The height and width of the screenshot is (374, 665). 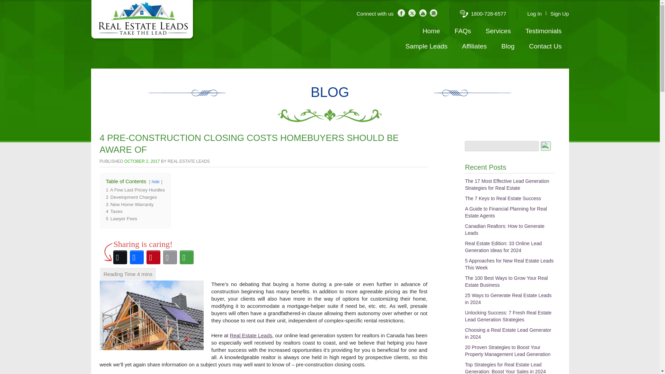 I want to click on Contact Us, so click(x=545, y=46).